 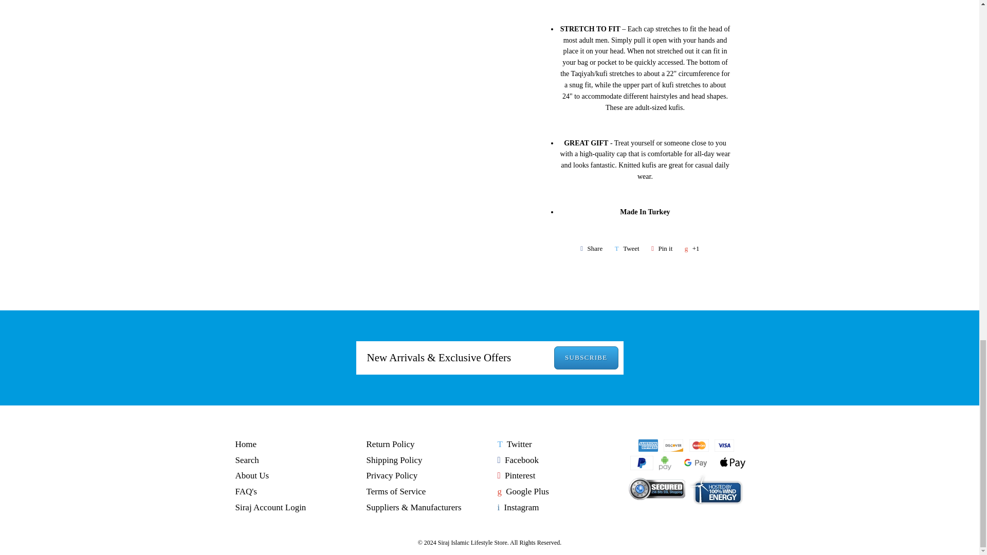 What do you see at coordinates (627, 248) in the screenshot?
I see `Tweet` at bounding box center [627, 248].